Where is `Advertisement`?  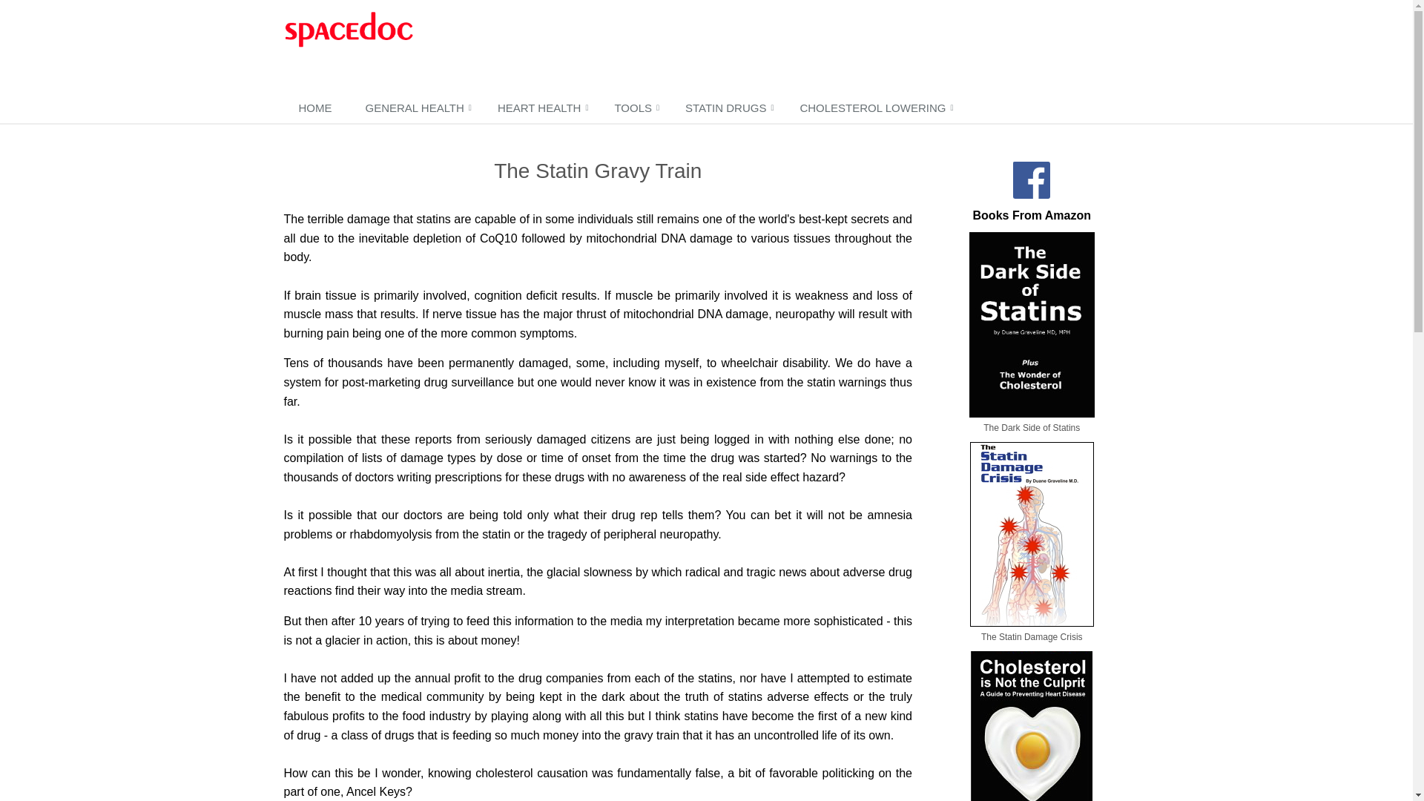 Advertisement is located at coordinates (722, 47).